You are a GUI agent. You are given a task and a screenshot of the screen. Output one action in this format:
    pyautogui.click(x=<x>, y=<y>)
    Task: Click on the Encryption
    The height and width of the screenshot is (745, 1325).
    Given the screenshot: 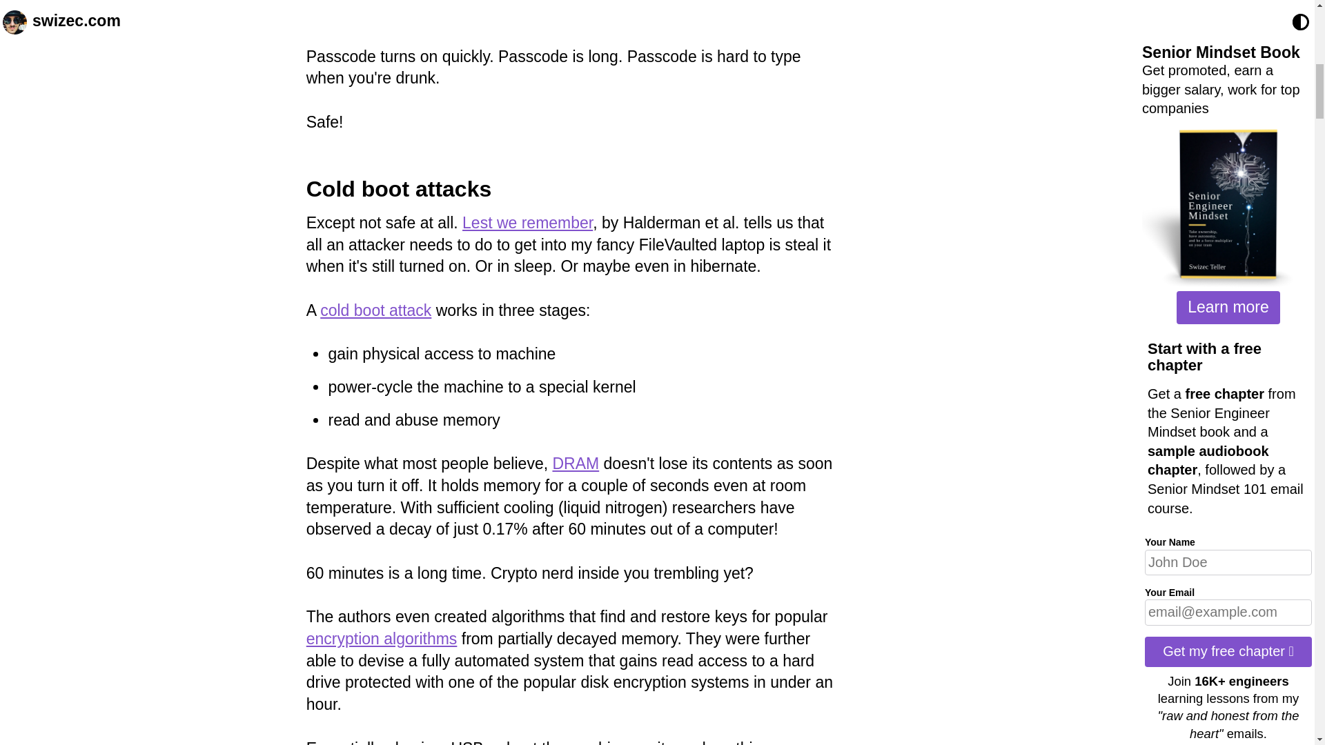 What is the action you would take?
    pyautogui.click(x=381, y=638)
    